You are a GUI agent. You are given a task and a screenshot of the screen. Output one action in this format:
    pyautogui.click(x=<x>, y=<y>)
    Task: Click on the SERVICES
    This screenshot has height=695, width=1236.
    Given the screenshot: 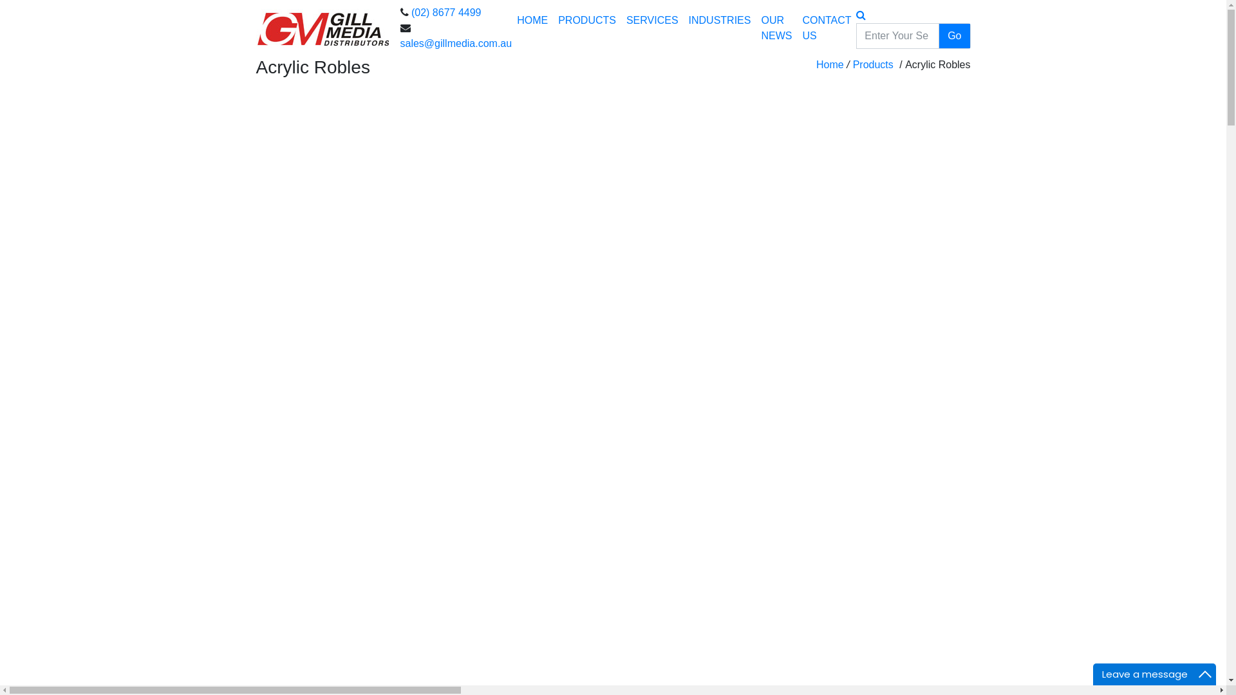 What is the action you would take?
    pyautogui.click(x=652, y=21)
    